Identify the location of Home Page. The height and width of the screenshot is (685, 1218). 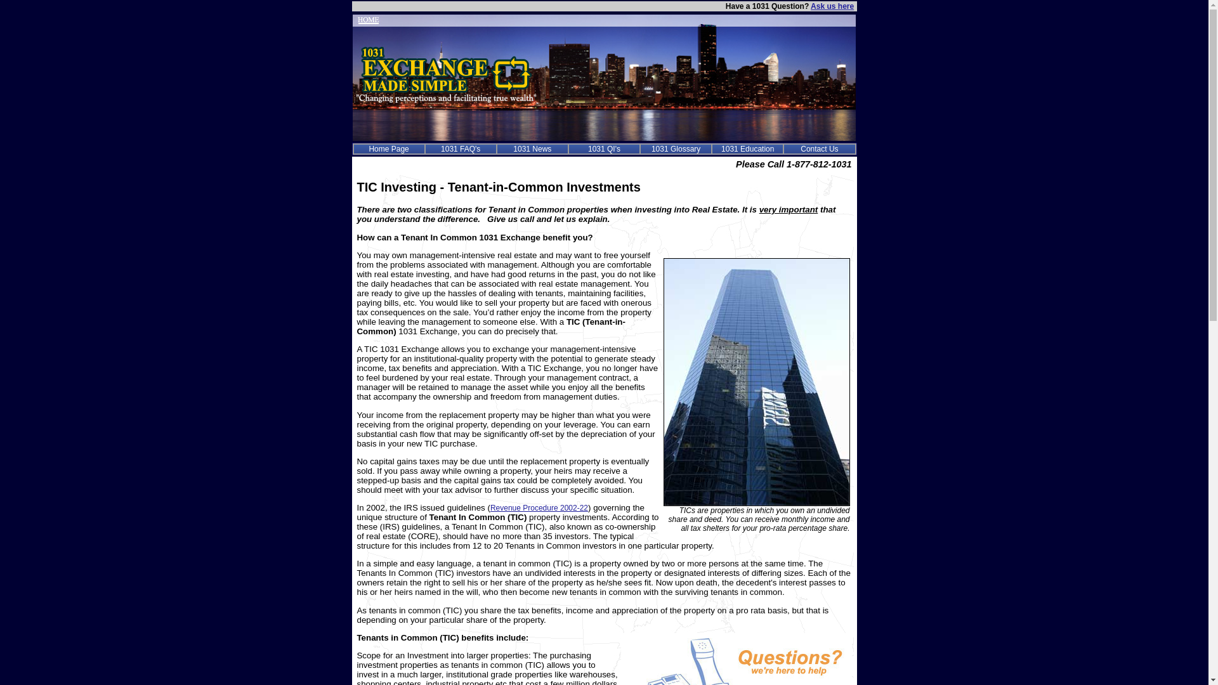
(388, 149).